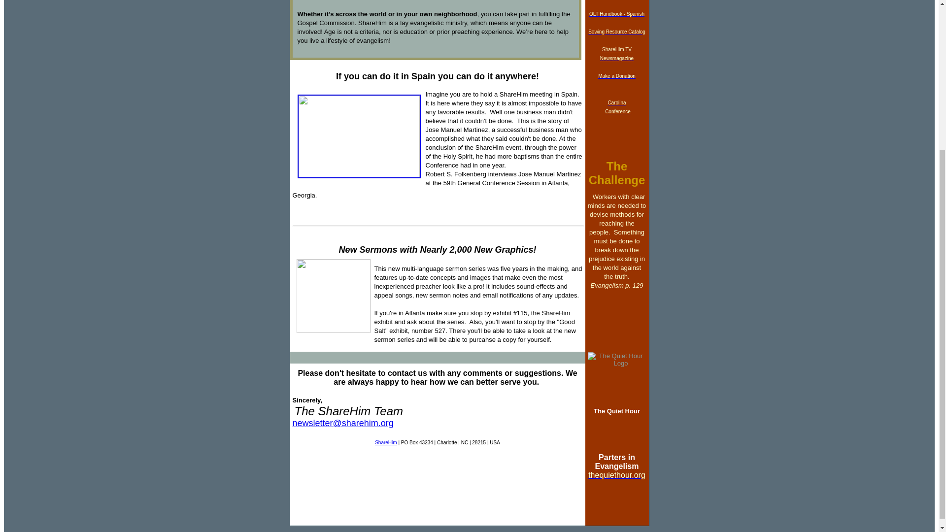  Describe the element at coordinates (617, 31) in the screenshot. I see `Sowing Resource Catalog` at that location.